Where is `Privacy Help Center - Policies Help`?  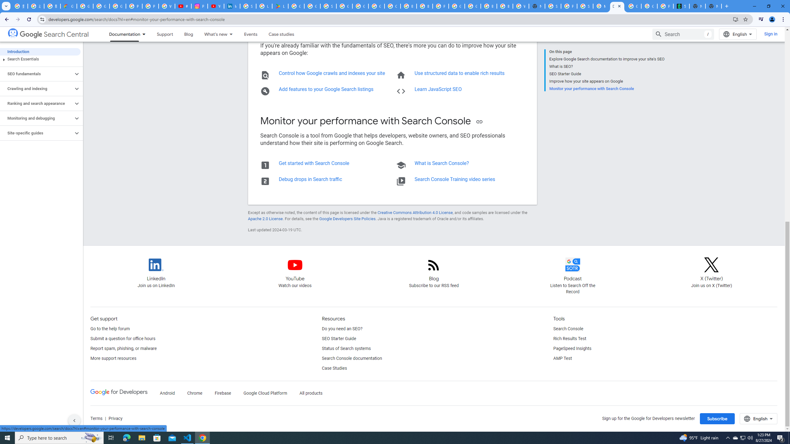
Privacy Help Center - Policies Help is located at coordinates (151, 6).